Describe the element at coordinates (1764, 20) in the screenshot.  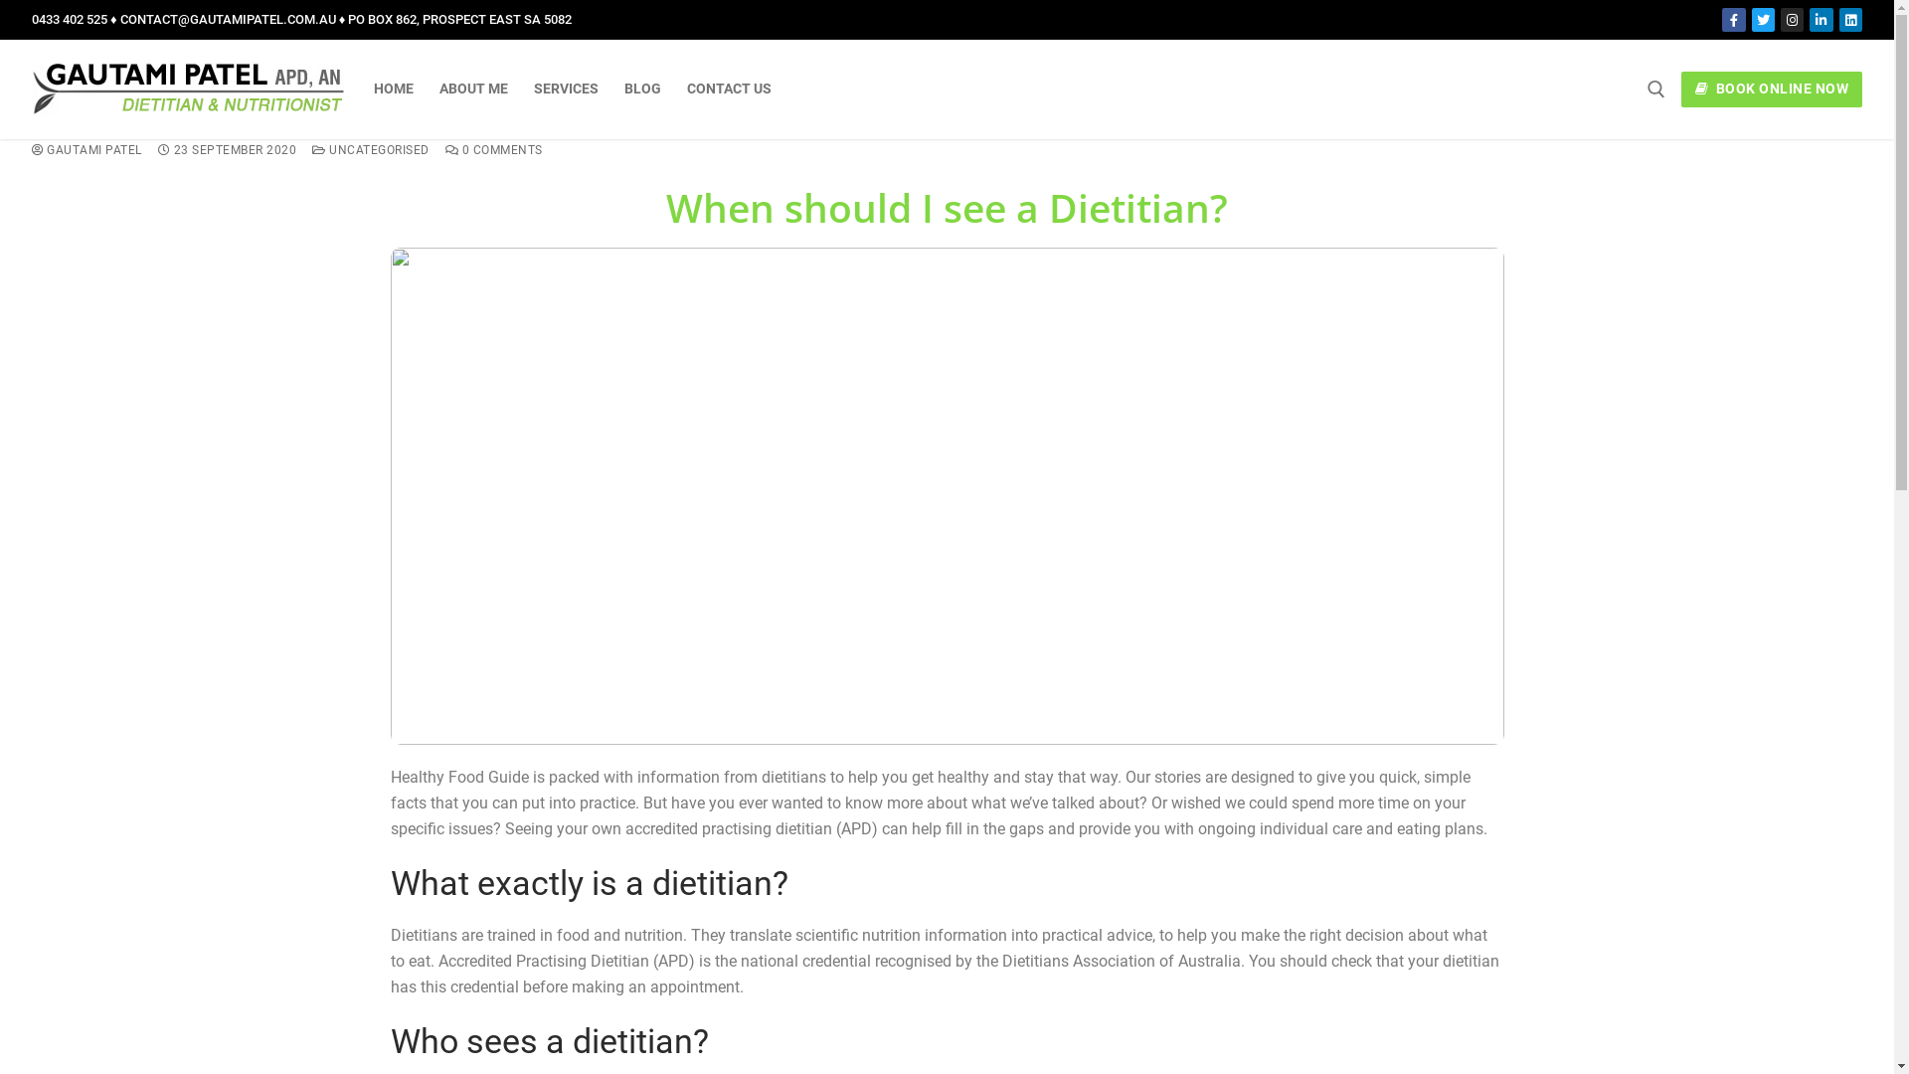
I see `Twitter` at that location.